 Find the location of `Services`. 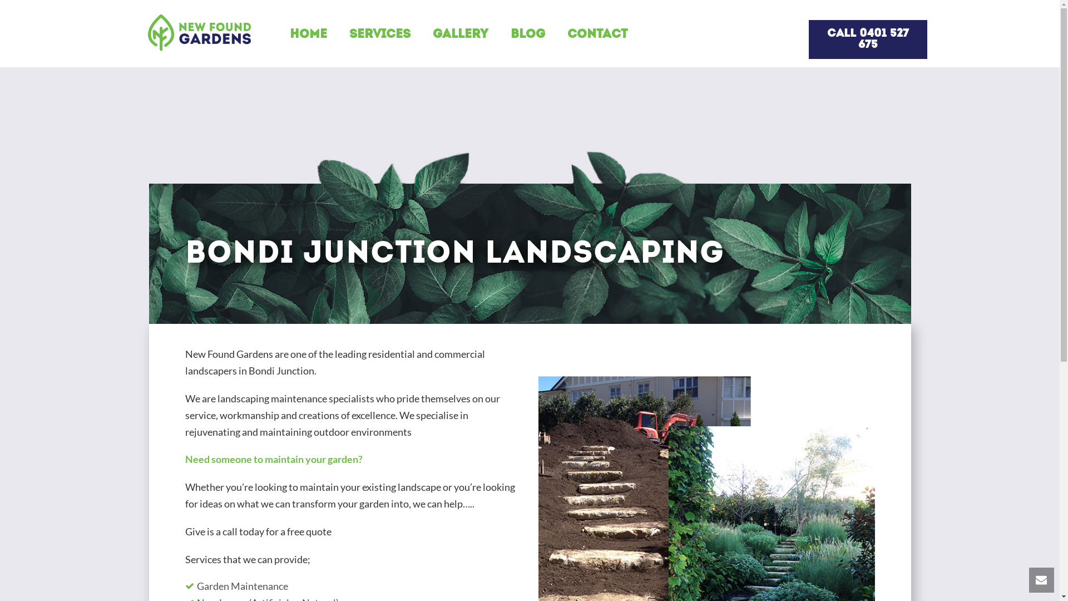

Services is located at coordinates (369, 36).